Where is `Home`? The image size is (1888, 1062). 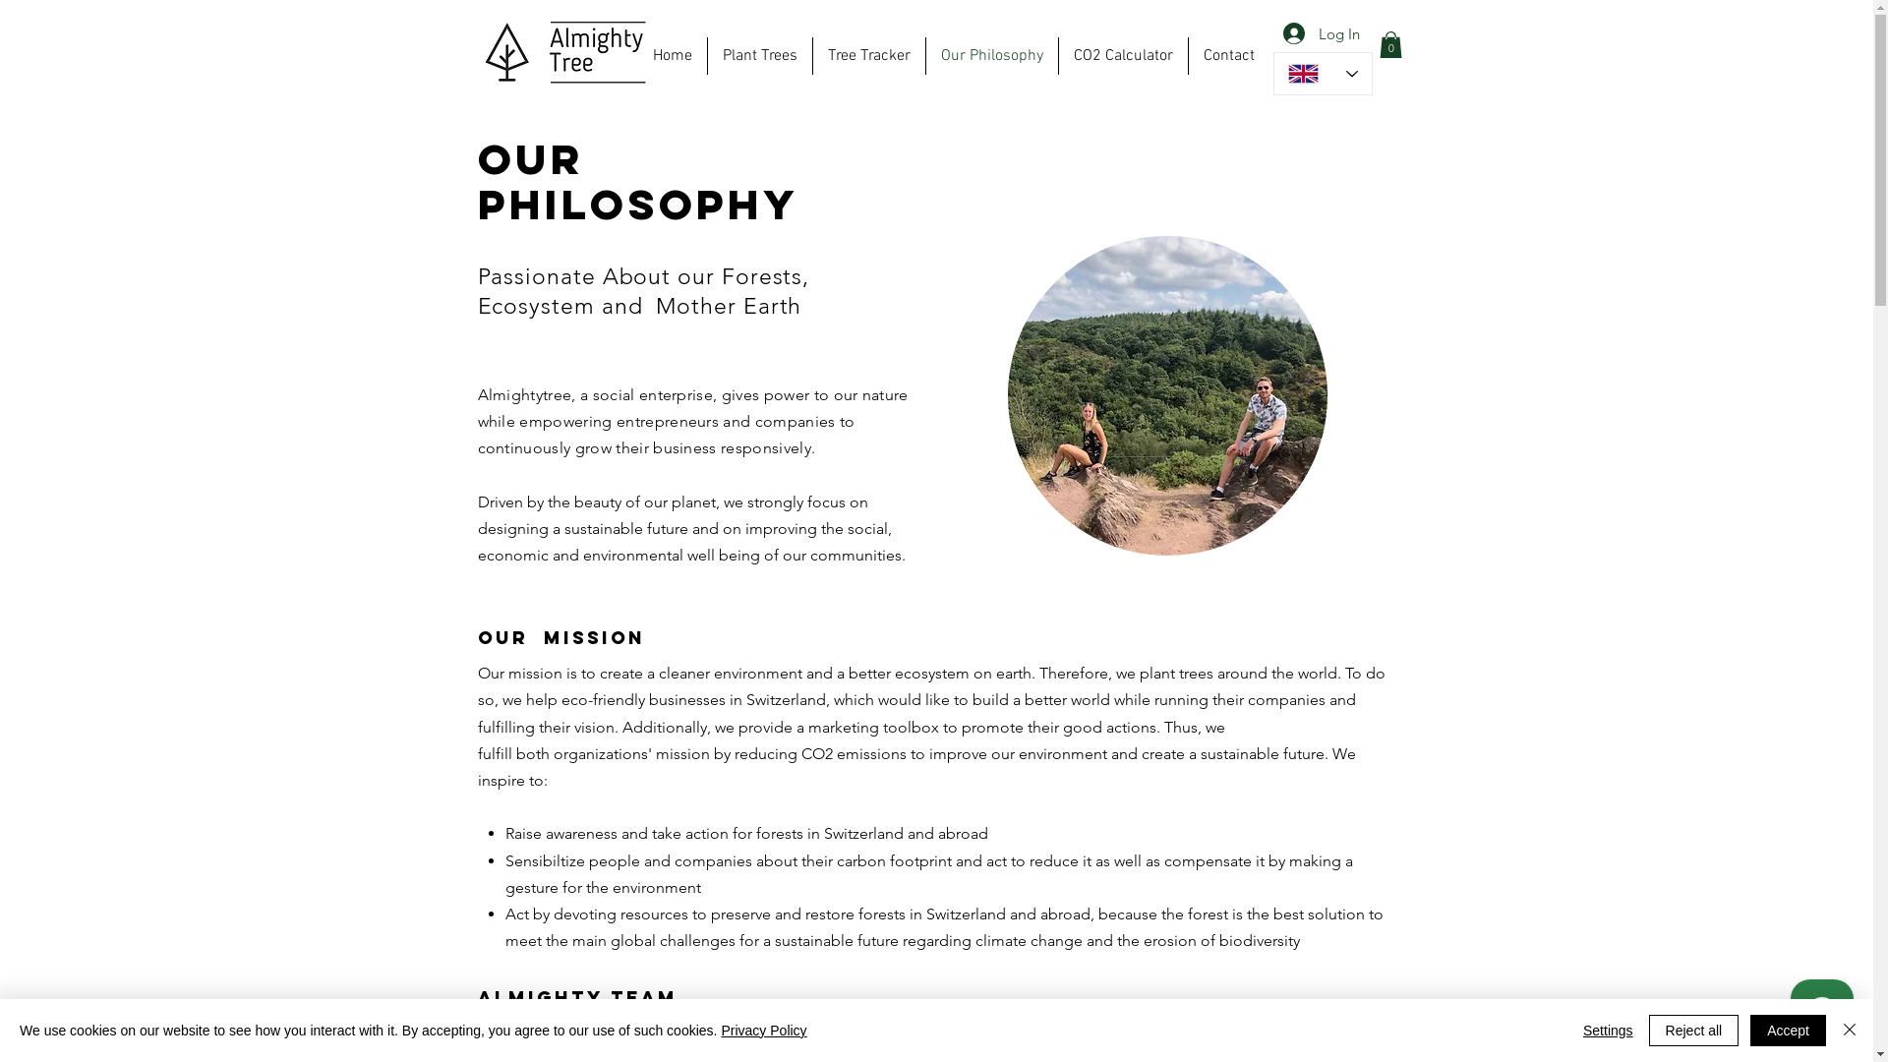
Home is located at coordinates (672, 56).